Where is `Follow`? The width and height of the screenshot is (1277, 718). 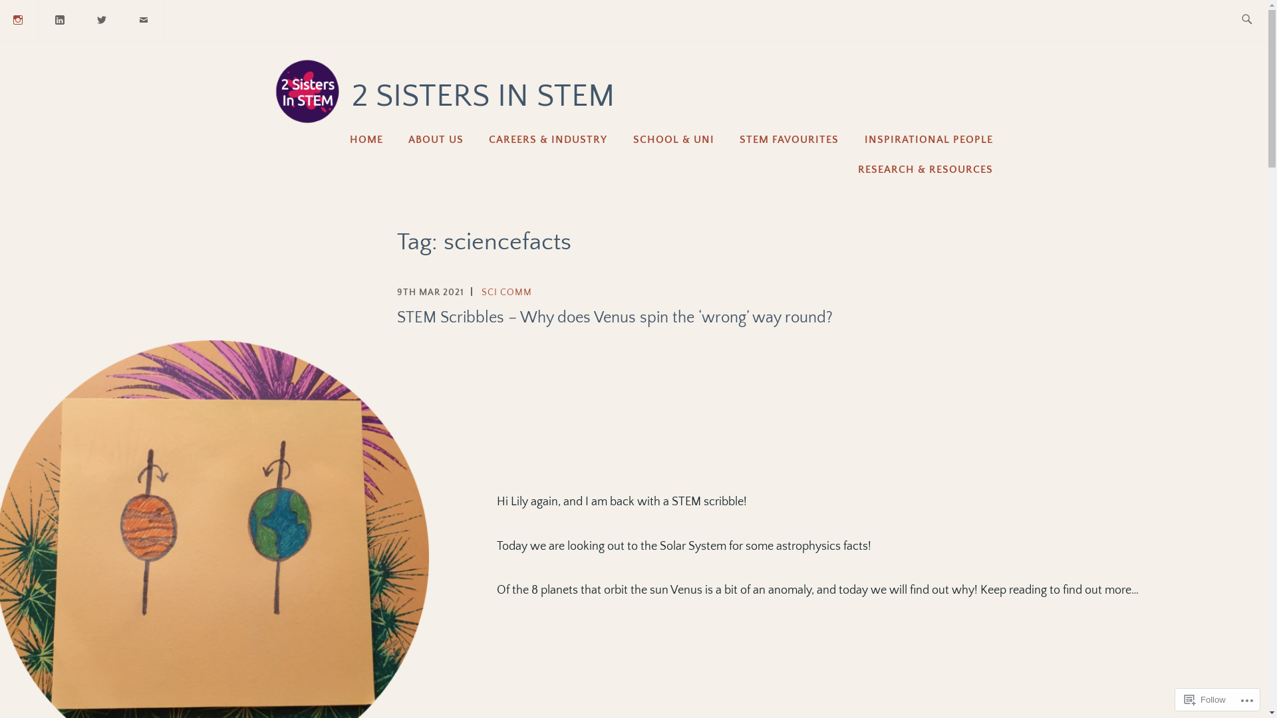 Follow is located at coordinates (1205, 699).